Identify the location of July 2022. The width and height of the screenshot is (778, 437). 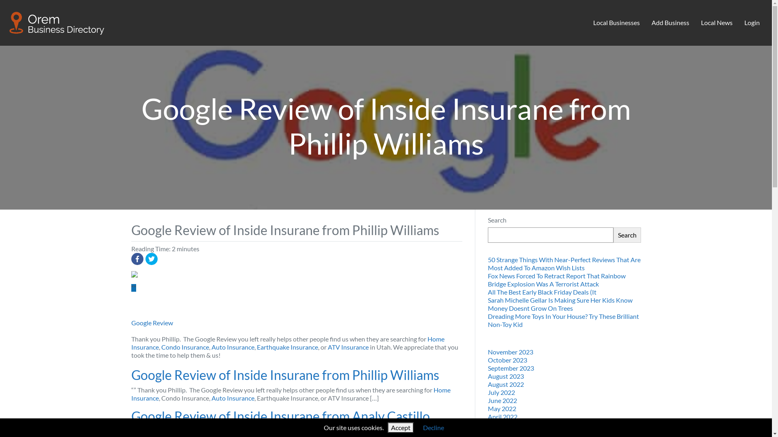
(502, 392).